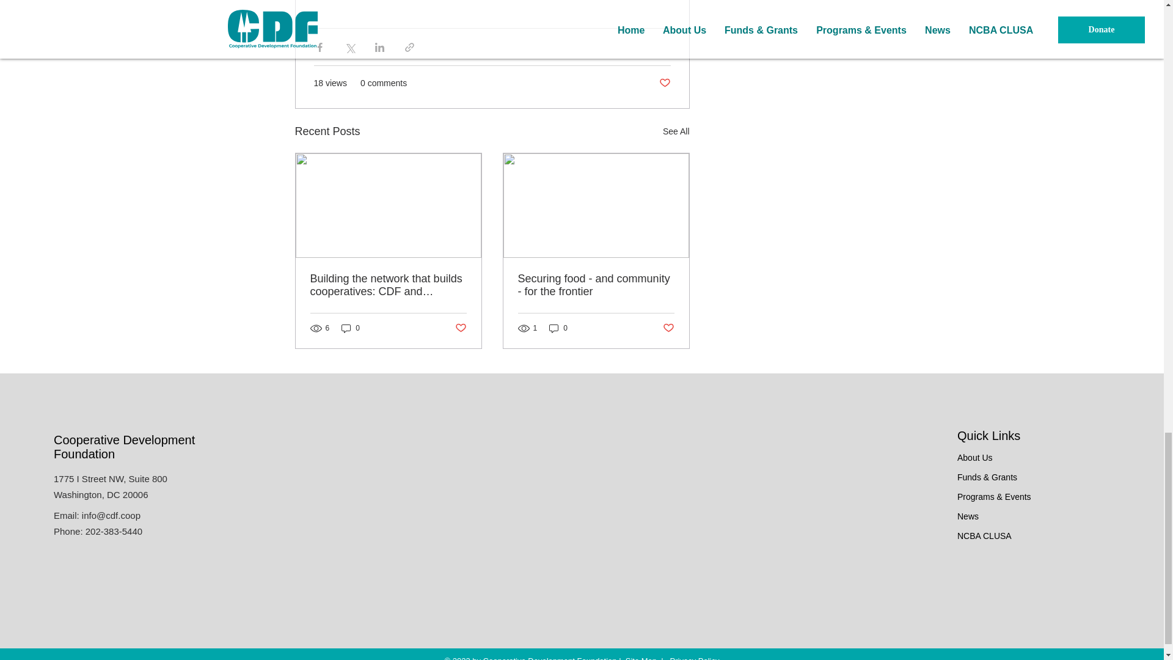 This screenshot has width=1173, height=660. What do you see at coordinates (676, 131) in the screenshot?
I see `See All` at bounding box center [676, 131].